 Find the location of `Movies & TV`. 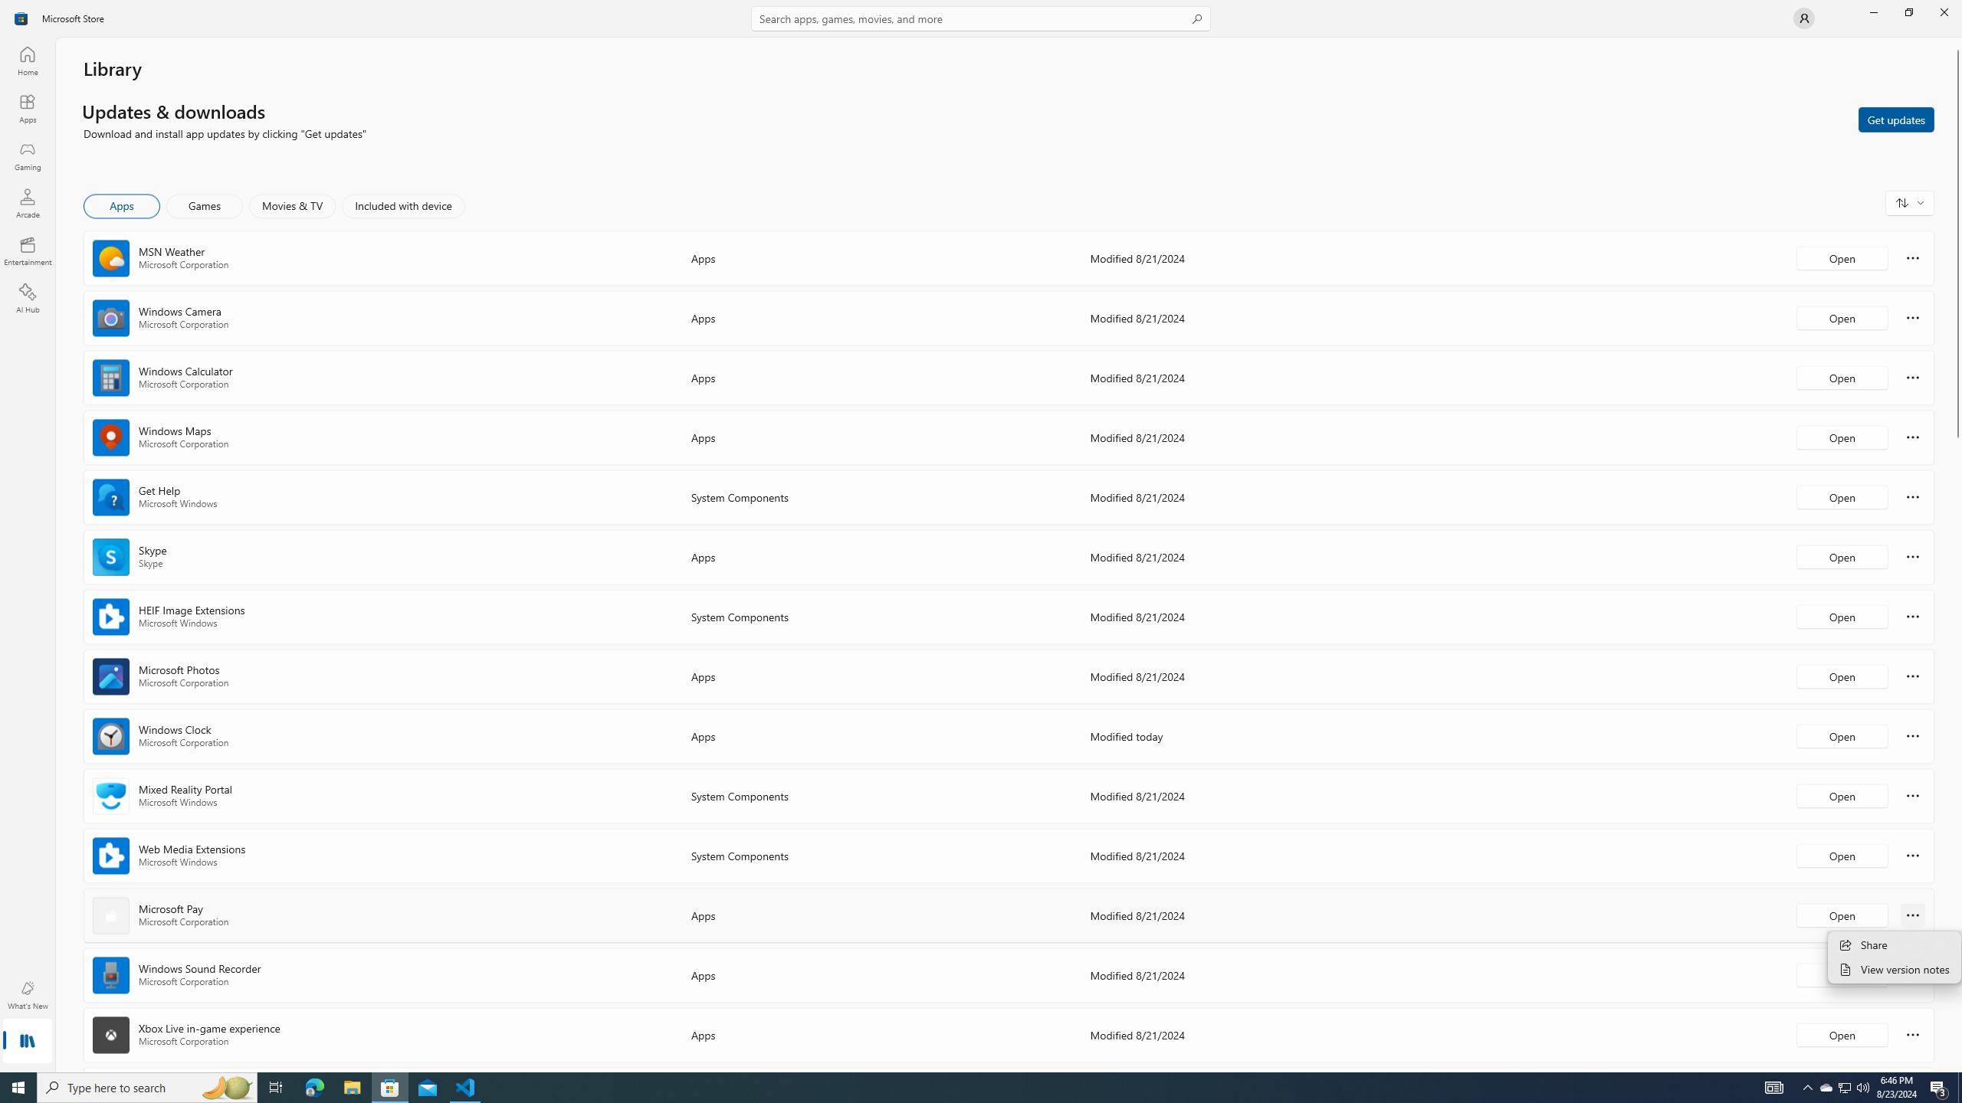

Movies & TV is located at coordinates (292, 206).